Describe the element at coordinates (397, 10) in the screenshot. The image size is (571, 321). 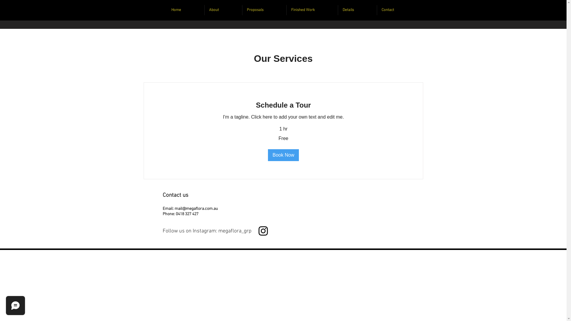
I see `Contact` at that location.